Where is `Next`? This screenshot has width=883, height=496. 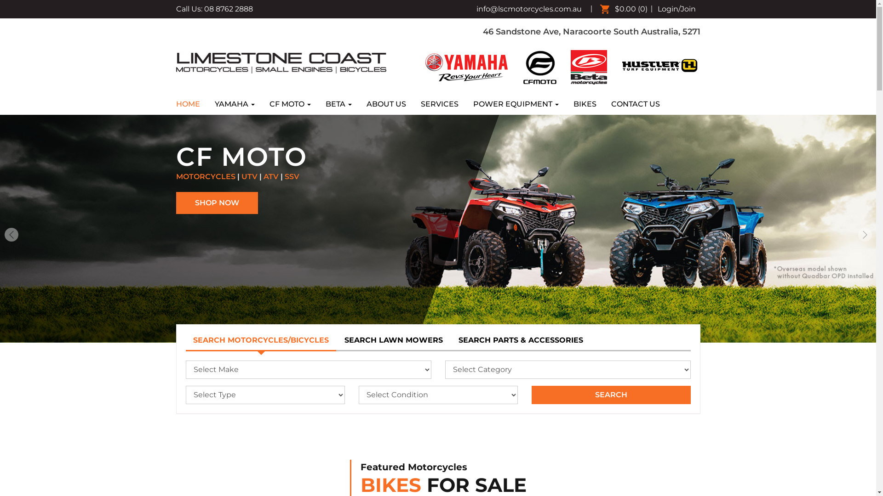 Next is located at coordinates (865, 235).